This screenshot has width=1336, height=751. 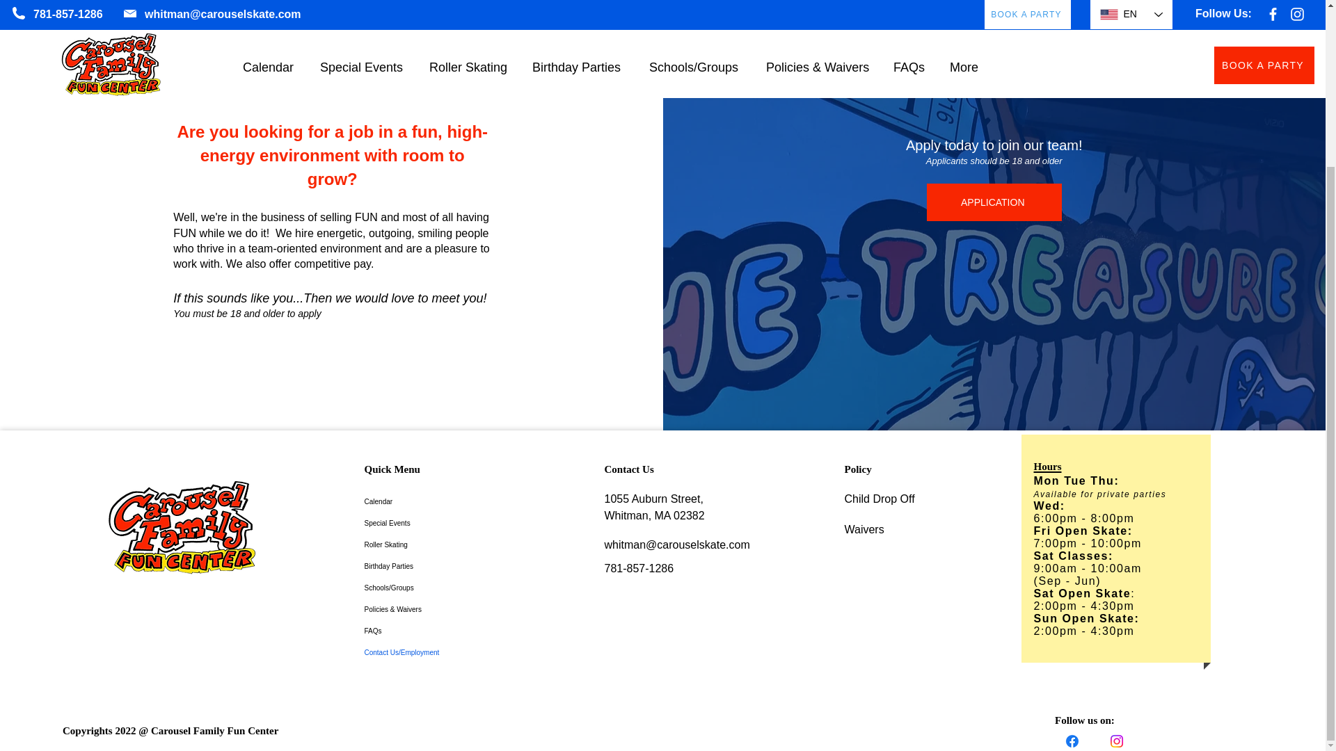 What do you see at coordinates (416, 631) in the screenshot?
I see `FAQs` at bounding box center [416, 631].